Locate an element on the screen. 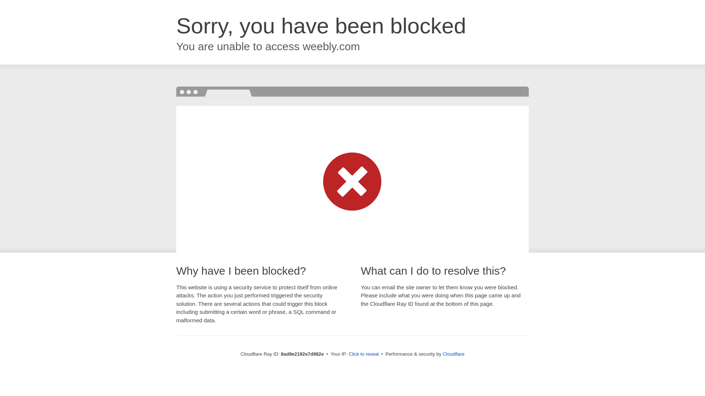 The width and height of the screenshot is (705, 396). Cloudflare is located at coordinates (453, 354).